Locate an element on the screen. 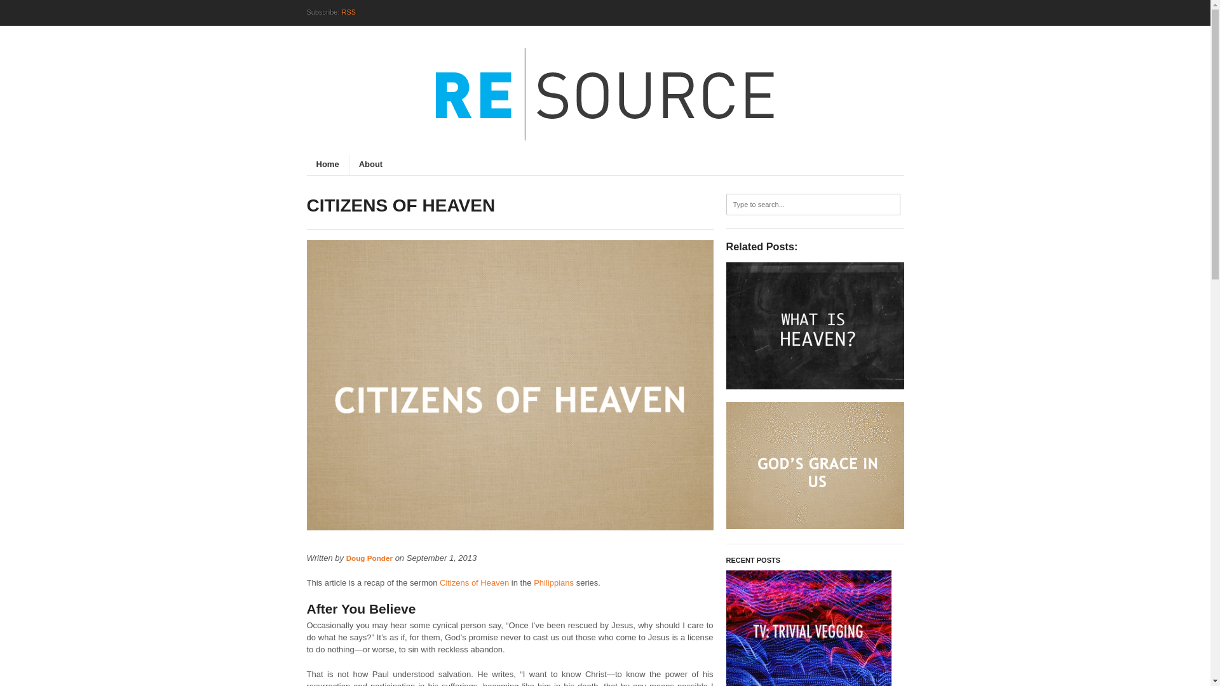 This screenshot has height=686, width=1220. Doug Ponder is located at coordinates (370, 558).